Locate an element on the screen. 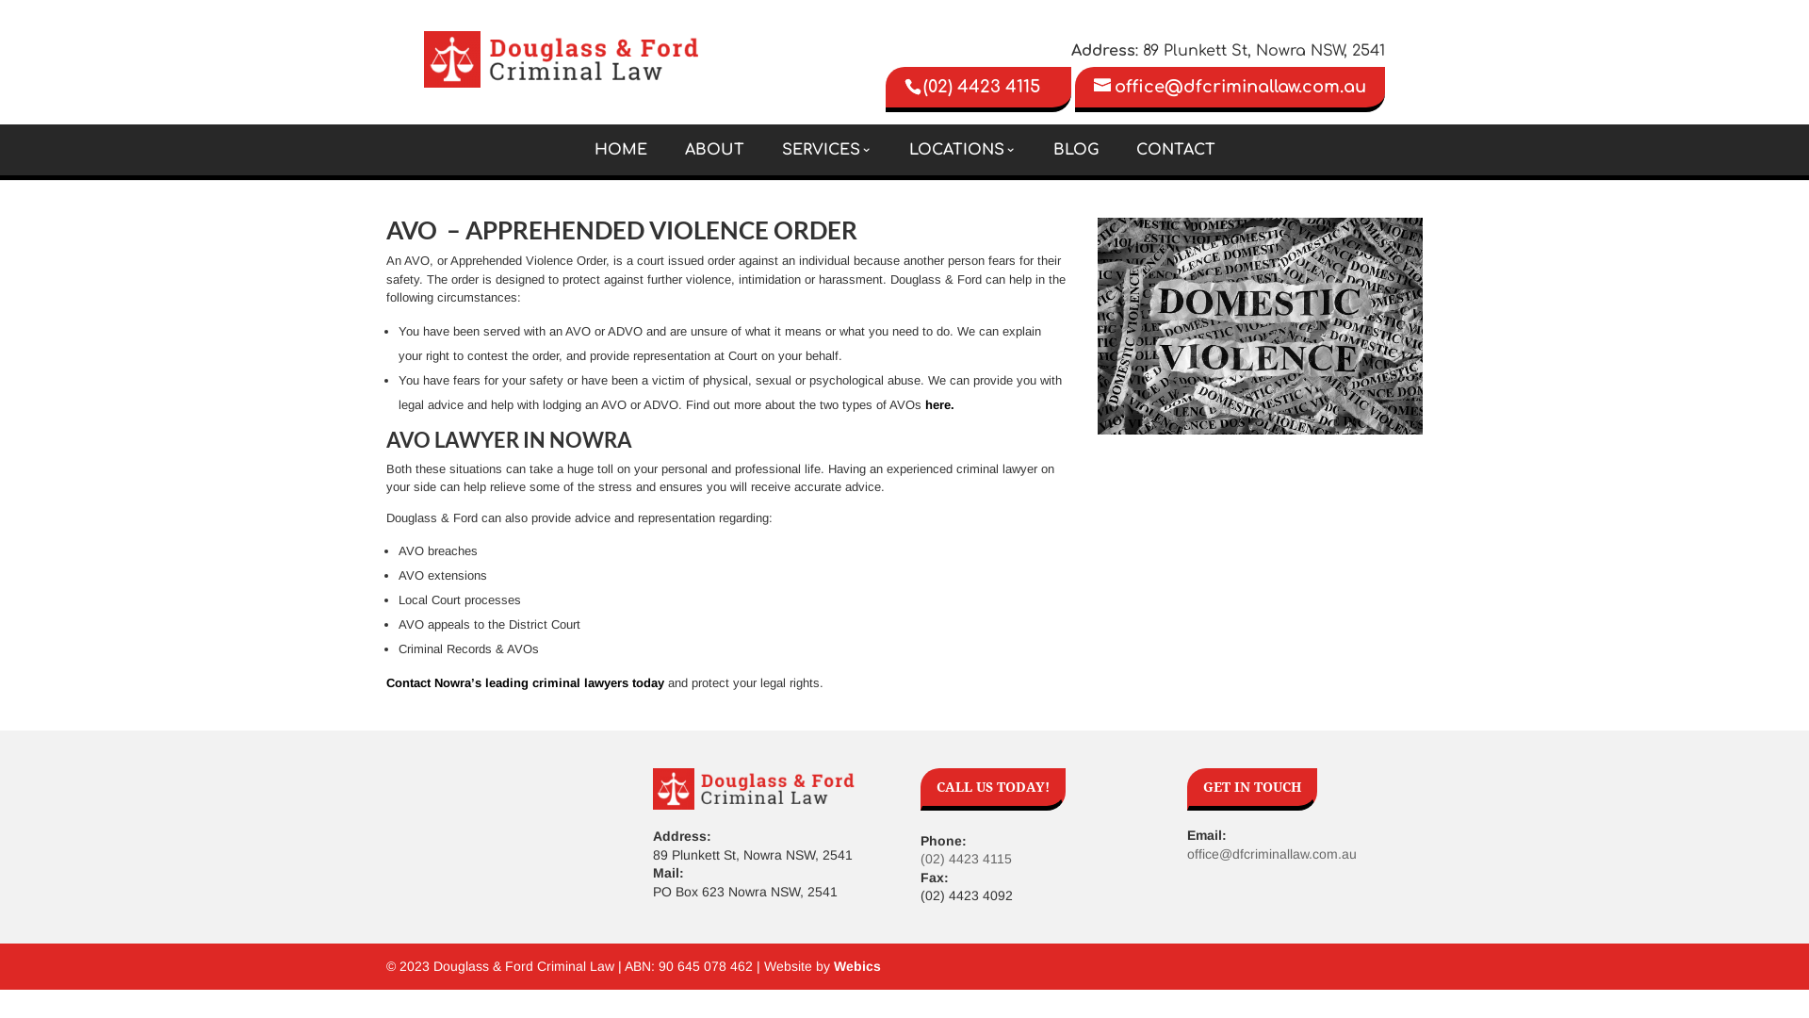 The width and height of the screenshot is (1809, 1018). BLOG is located at coordinates (1076, 150).